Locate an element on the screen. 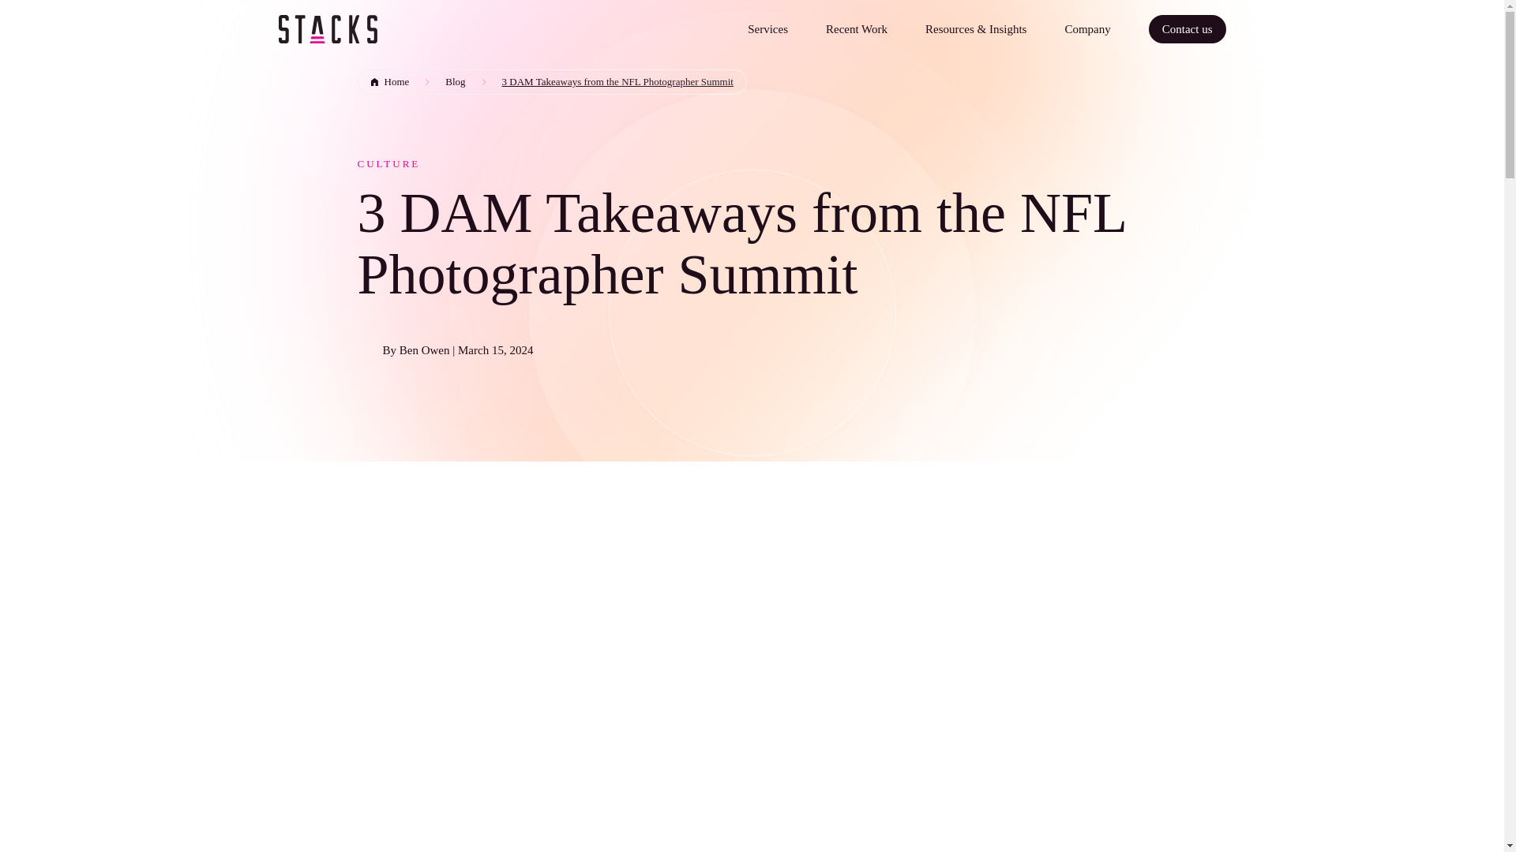  3 DAM Takeaways from the NFL Photographer Summit is located at coordinates (618, 81).